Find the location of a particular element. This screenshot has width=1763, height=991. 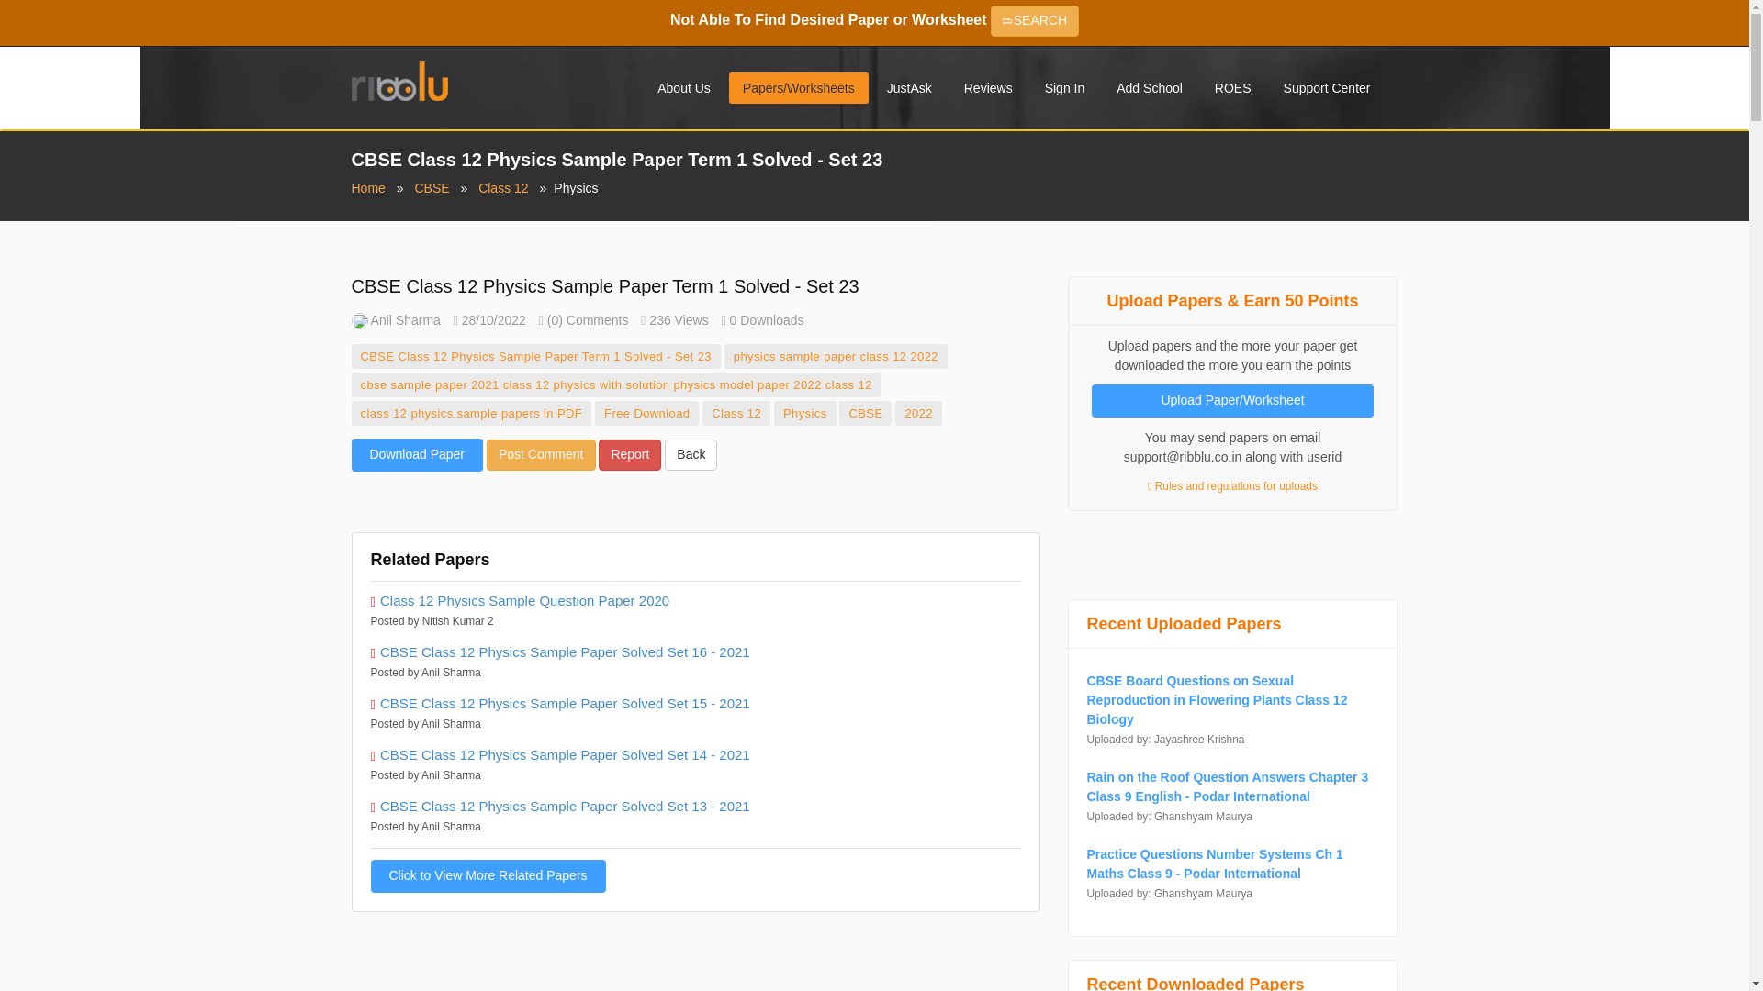

physics sample paper class 12 2022 is located at coordinates (836, 356).